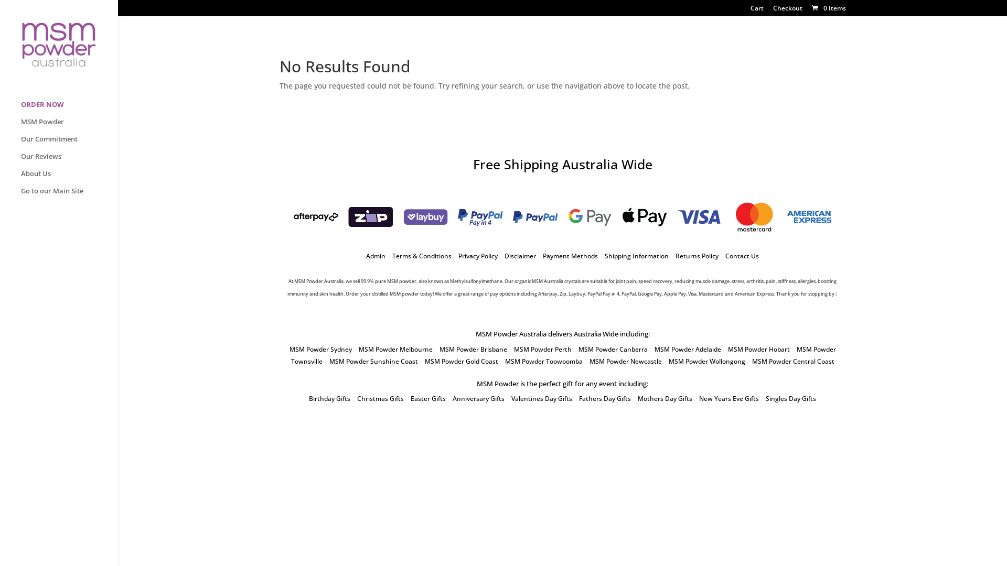  What do you see at coordinates (69, 196) in the screenshot?
I see `Go to our Main Site` at bounding box center [69, 196].